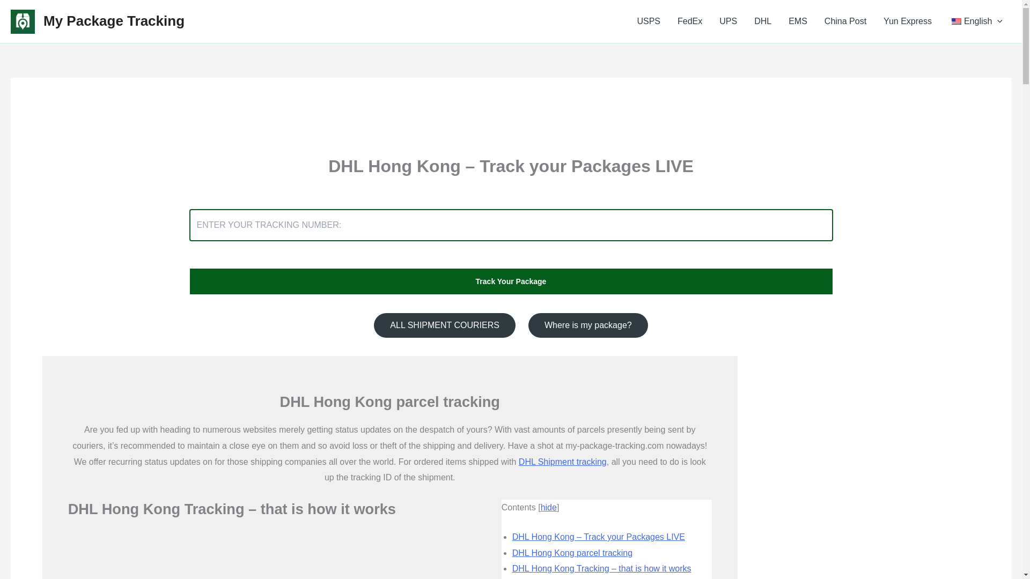 This screenshot has height=579, width=1030. I want to click on My Package Tracking, so click(114, 20).